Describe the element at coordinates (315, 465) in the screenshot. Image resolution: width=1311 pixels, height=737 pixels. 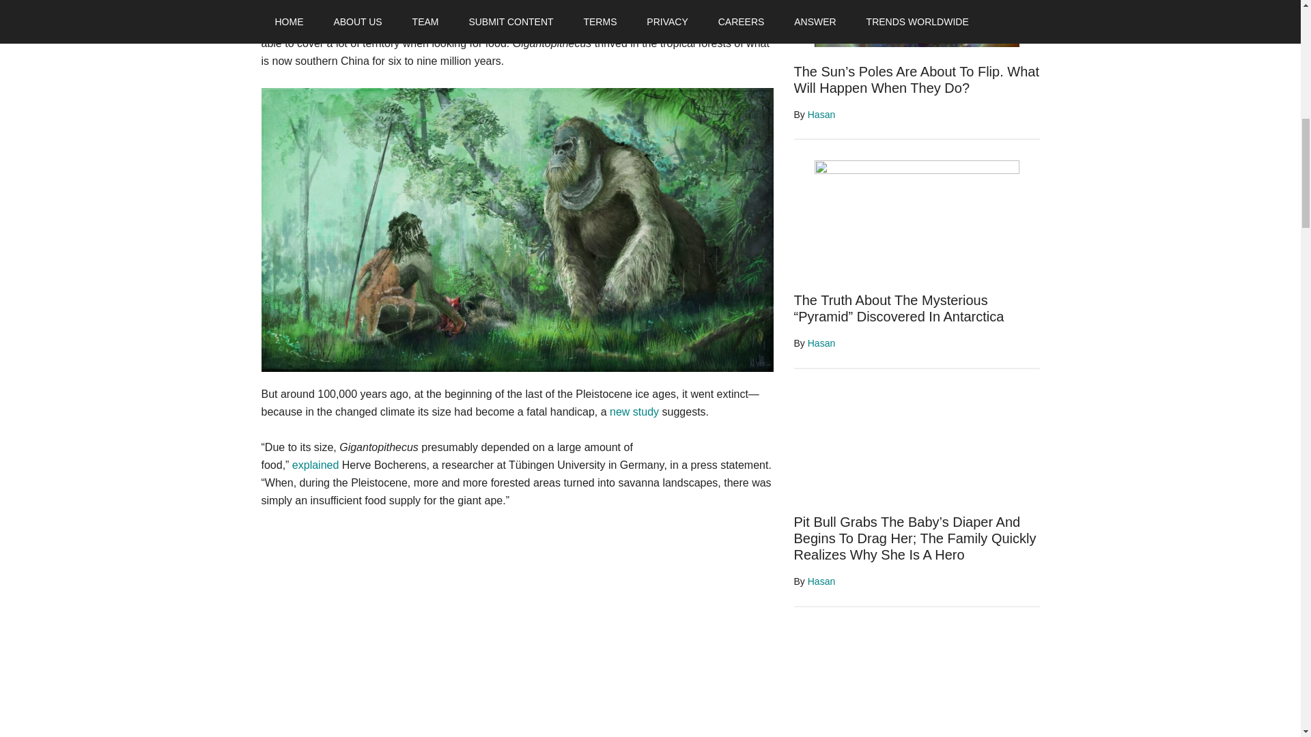
I see `explained` at that location.